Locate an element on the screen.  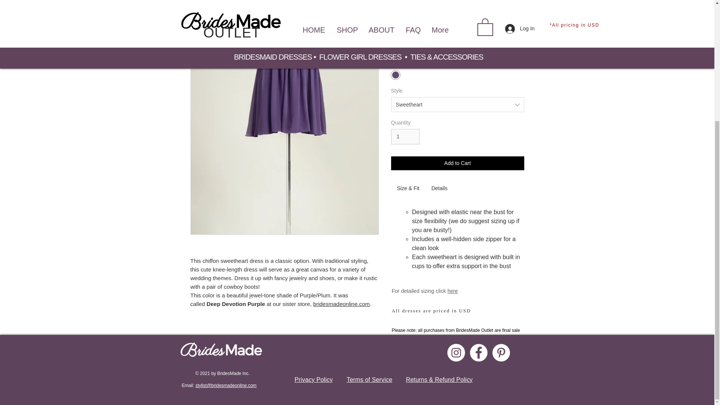
here is located at coordinates (452, 291).